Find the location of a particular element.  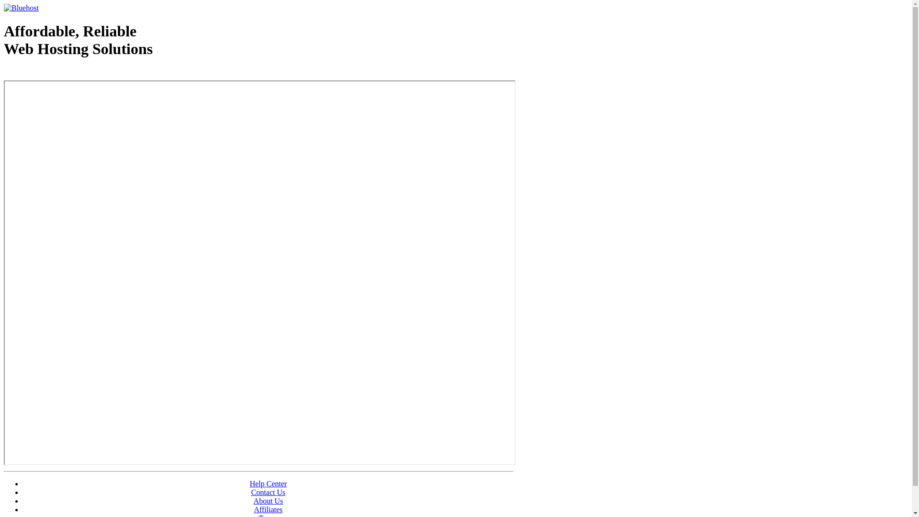

About Us is located at coordinates (269, 501).